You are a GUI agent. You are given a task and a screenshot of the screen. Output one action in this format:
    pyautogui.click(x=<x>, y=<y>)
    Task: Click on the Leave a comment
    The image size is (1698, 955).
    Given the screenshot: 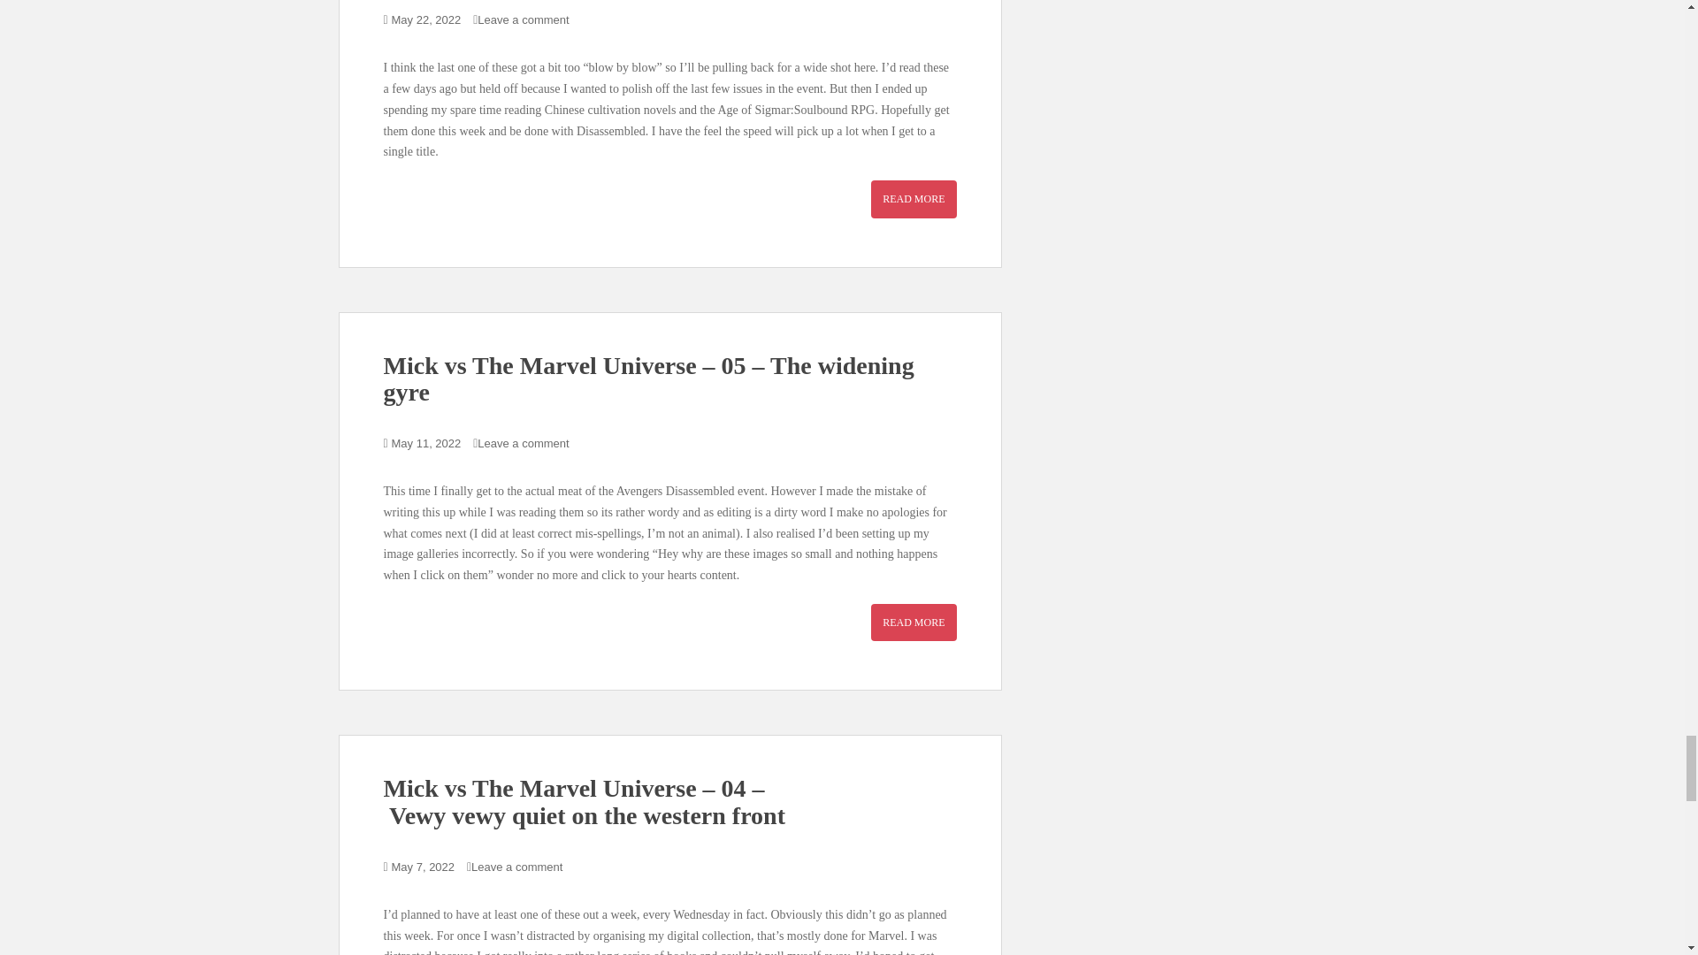 What is the action you would take?
    pyautogui.click(x=523, y=442)
    